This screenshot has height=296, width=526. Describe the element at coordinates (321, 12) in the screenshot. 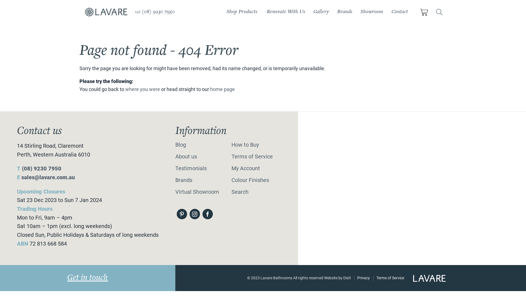

I see `Gallery` at that location.